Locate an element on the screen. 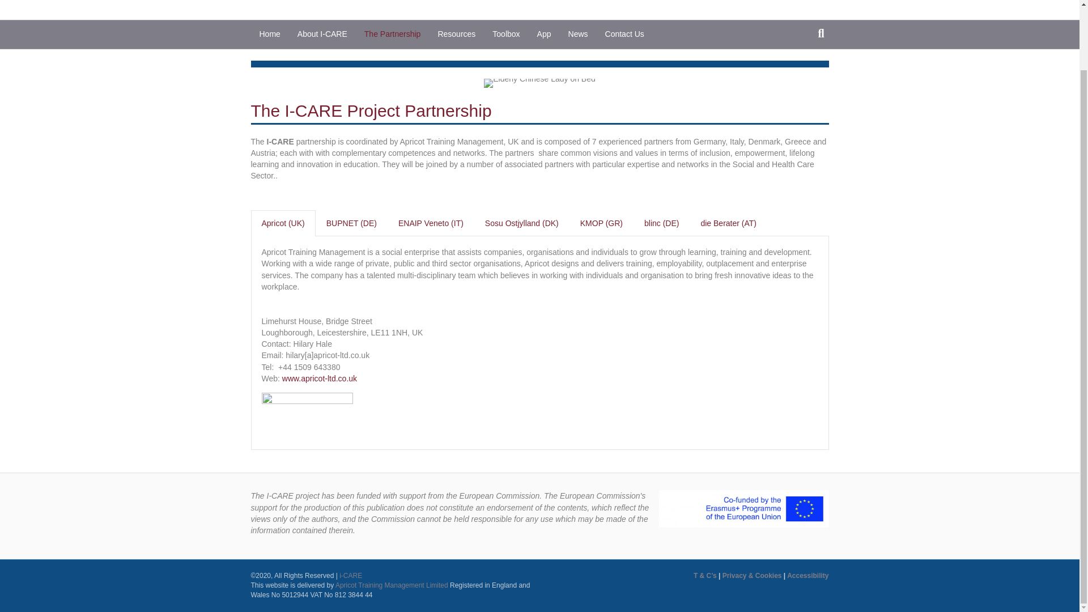  Resources is located at coordinates (456, 34).